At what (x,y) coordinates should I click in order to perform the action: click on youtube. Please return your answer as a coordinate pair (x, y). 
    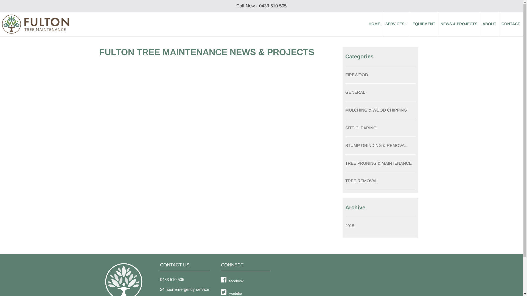
    Looking at the image, I should click on (231, 293).